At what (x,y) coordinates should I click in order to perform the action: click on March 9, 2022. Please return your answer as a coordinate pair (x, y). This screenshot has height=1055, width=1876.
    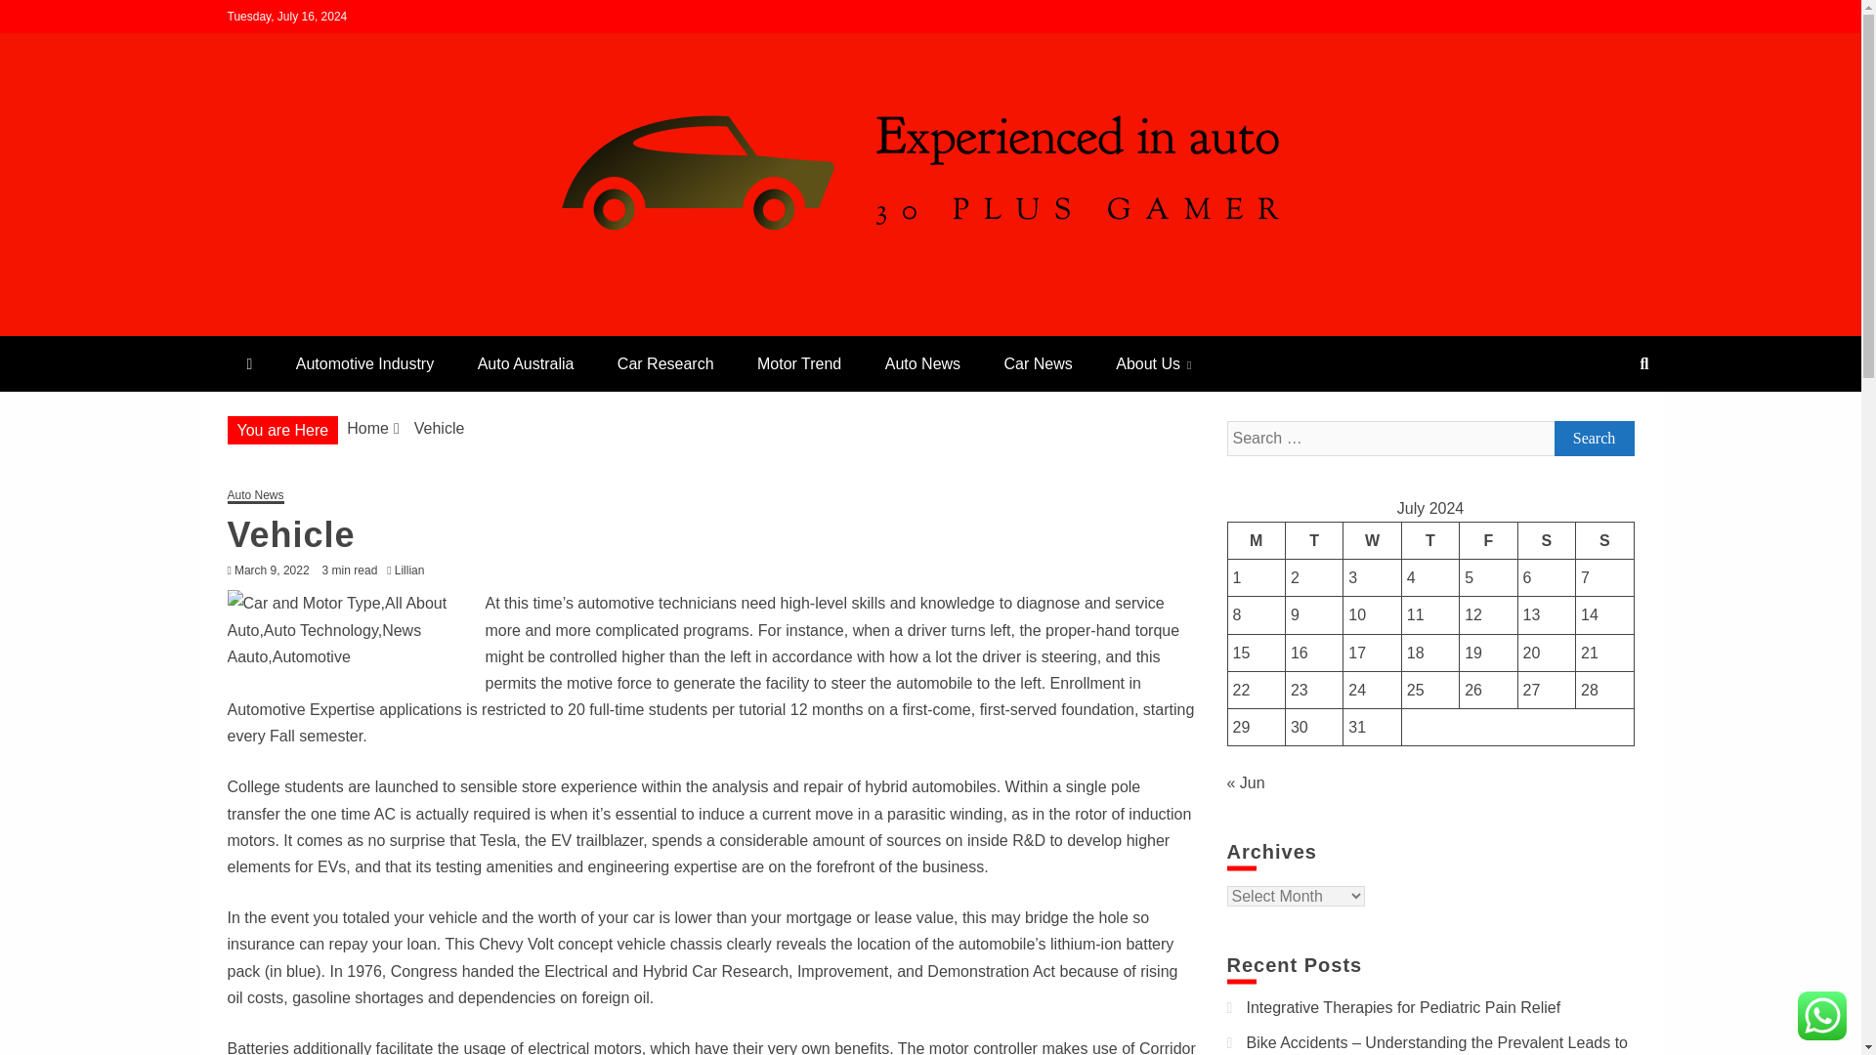
    Looking at the image, I should click on (272, 570).